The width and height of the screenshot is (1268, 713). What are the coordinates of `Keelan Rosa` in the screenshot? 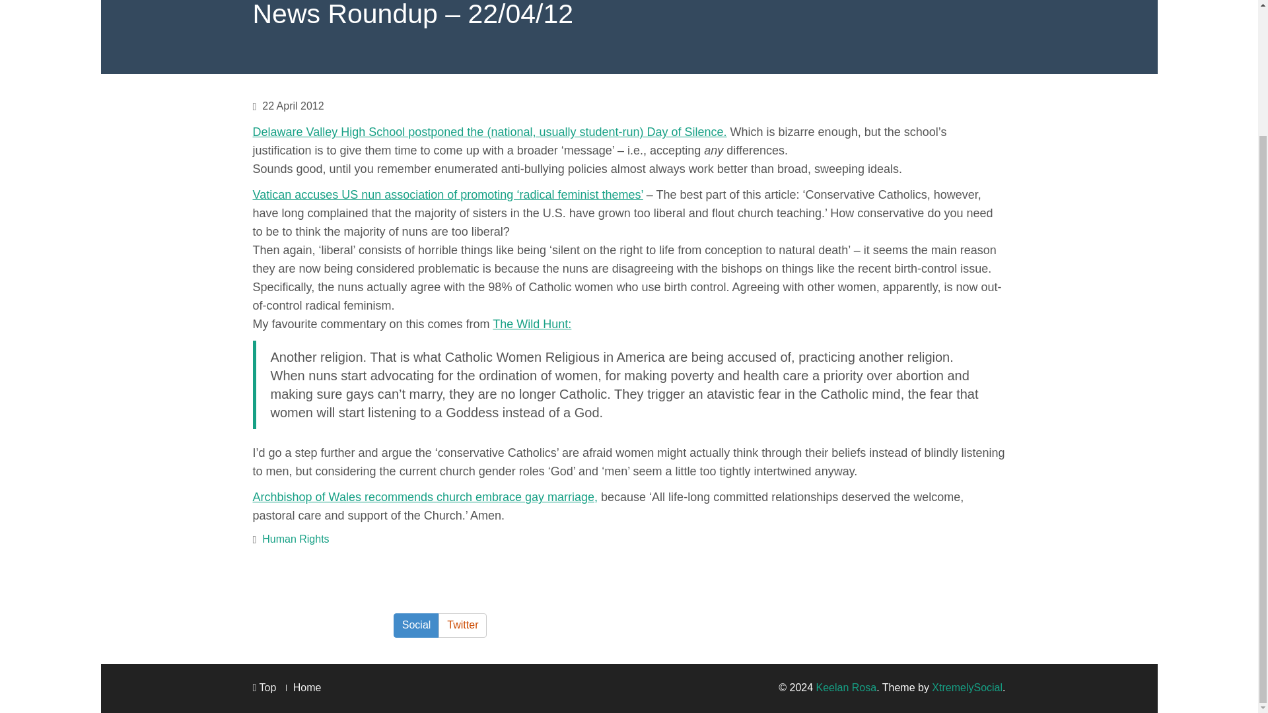 It's located at (847, 687).